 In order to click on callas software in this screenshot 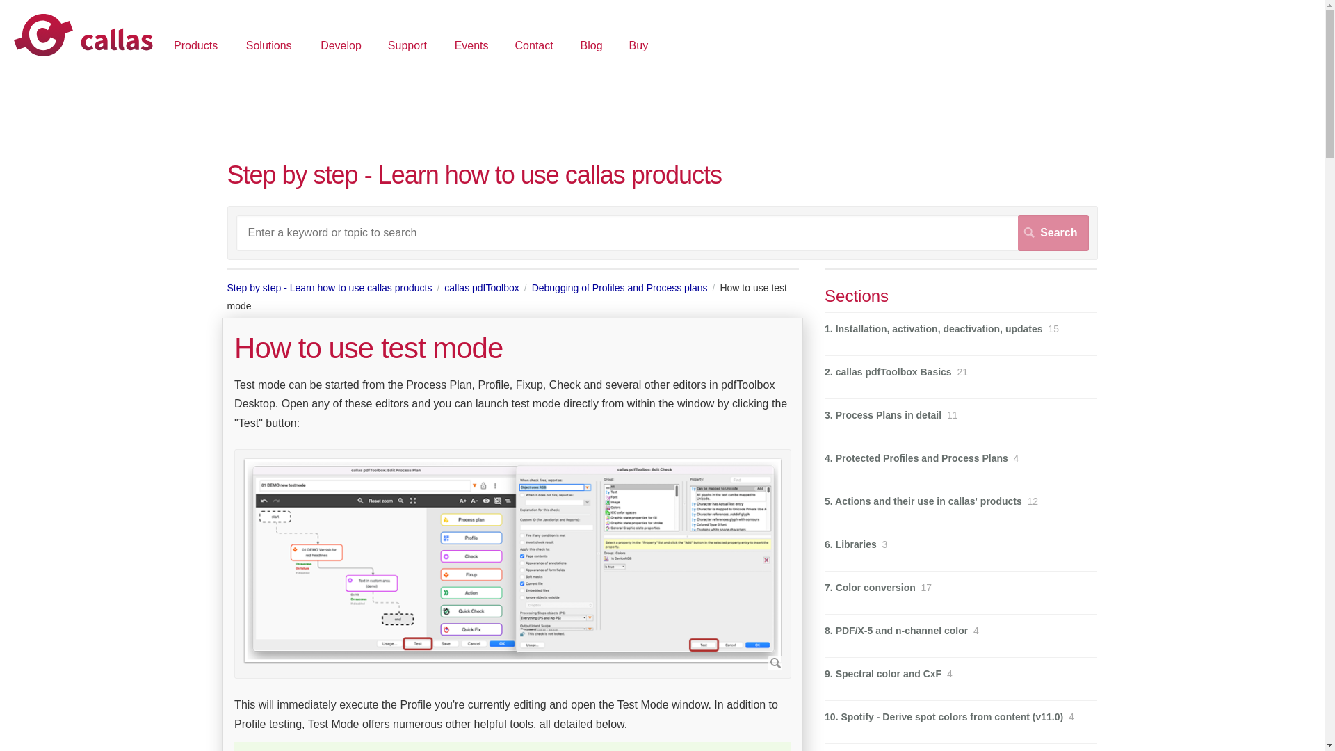, I will do `click(83, 35)`.